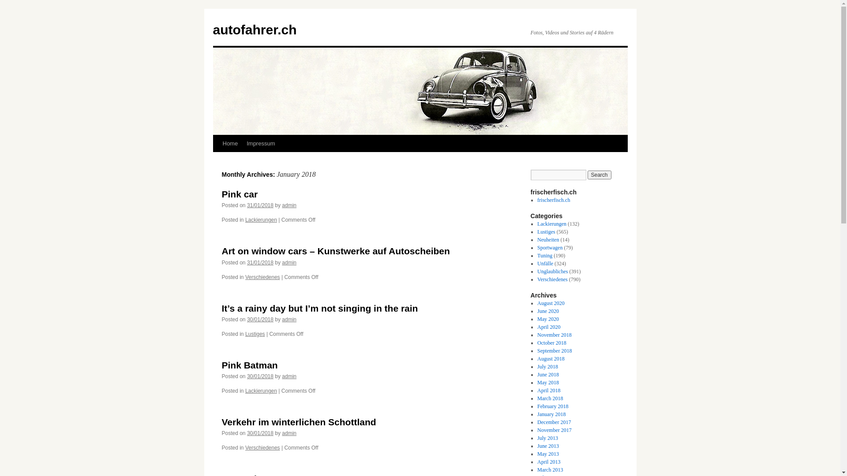 The image size is (847, 476). Describe the element at coordinates (550, 470) in the screenshot. I see `March 2013` at that location.